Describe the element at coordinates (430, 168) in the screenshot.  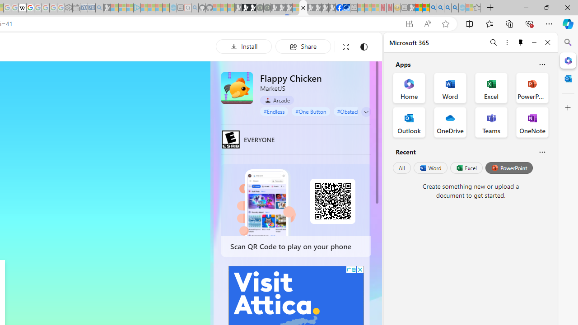
I see `Word` at that location.